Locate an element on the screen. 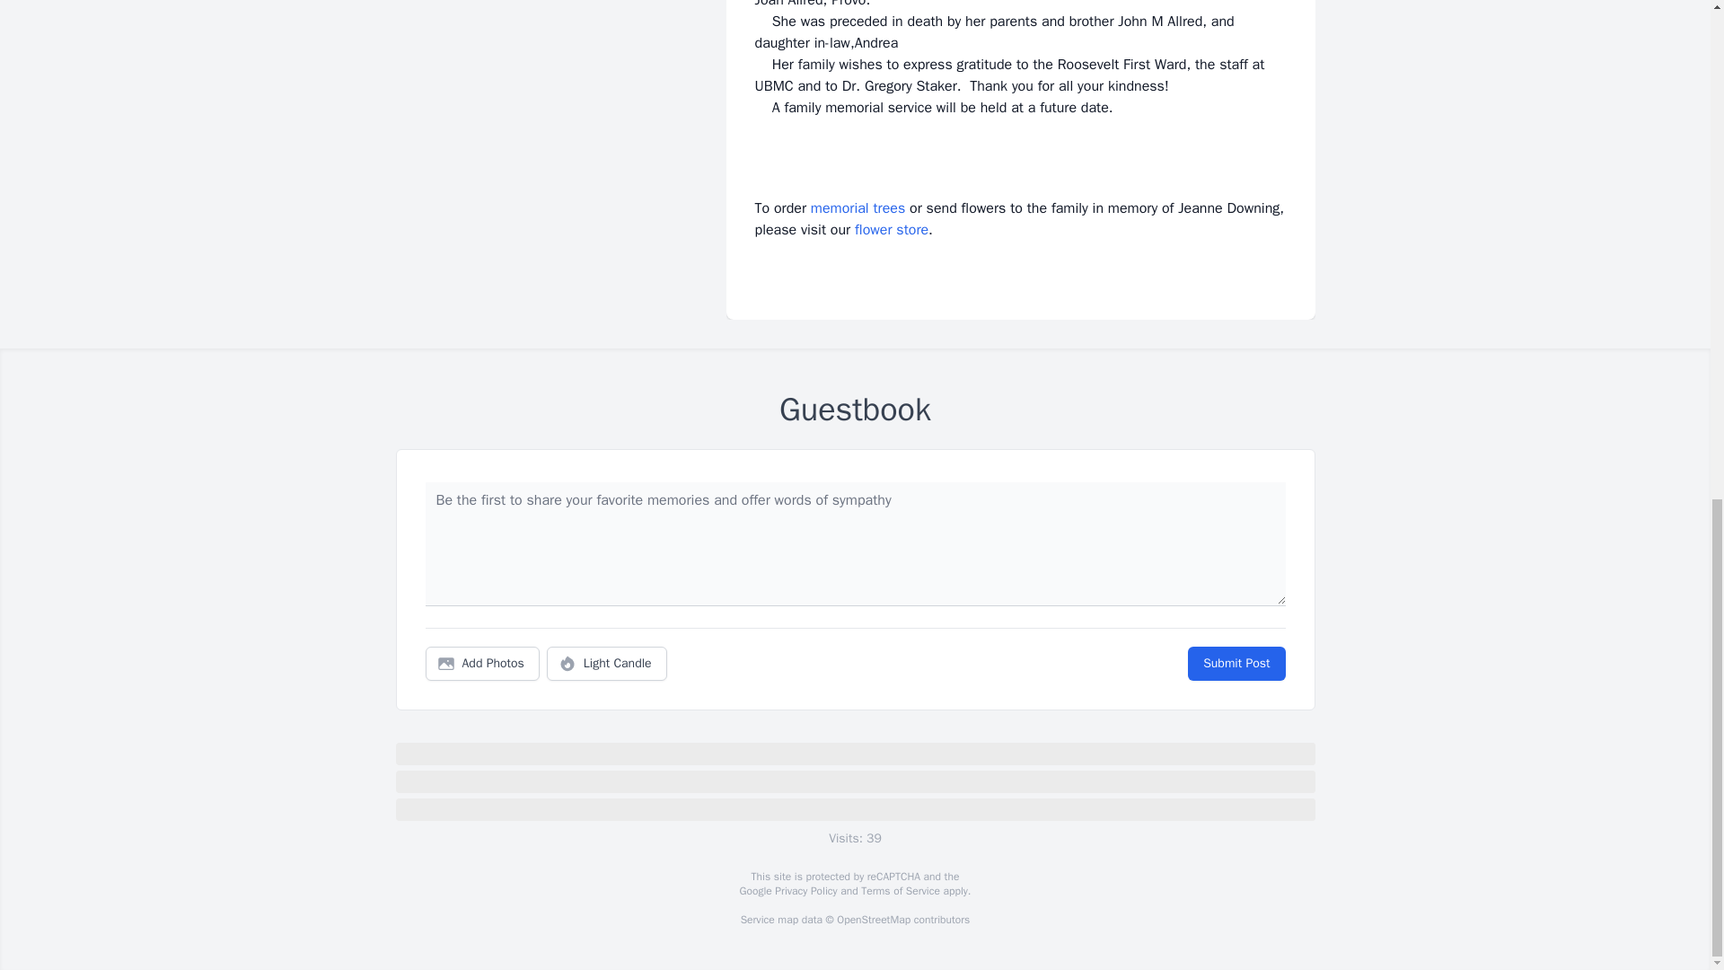 This screenshot has width=1724, height=970. Submit Post is located at coordinates (1236, 664).